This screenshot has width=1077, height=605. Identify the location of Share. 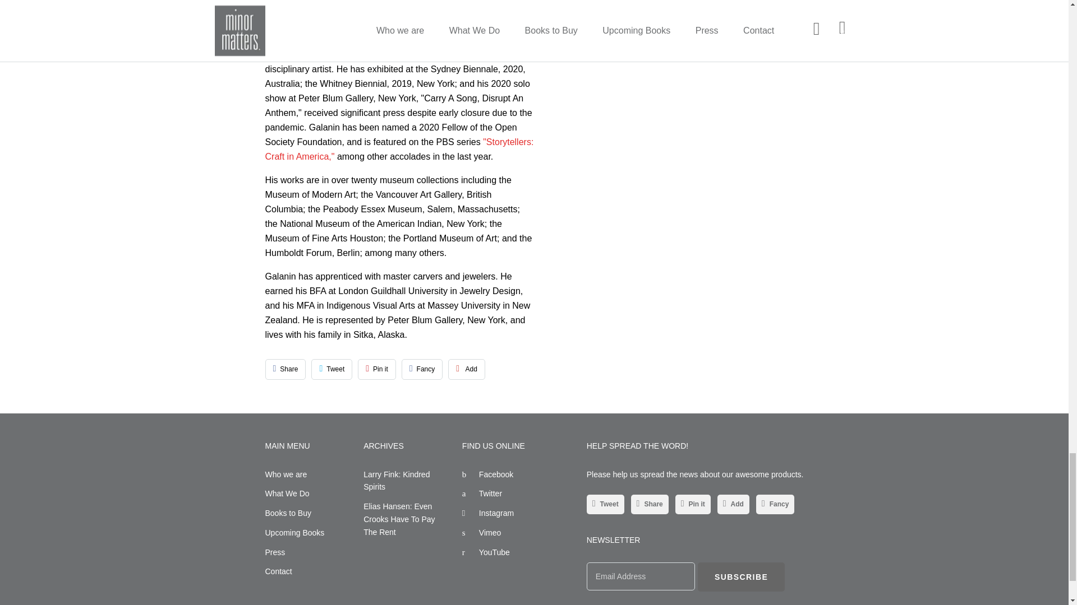
(285, 370).